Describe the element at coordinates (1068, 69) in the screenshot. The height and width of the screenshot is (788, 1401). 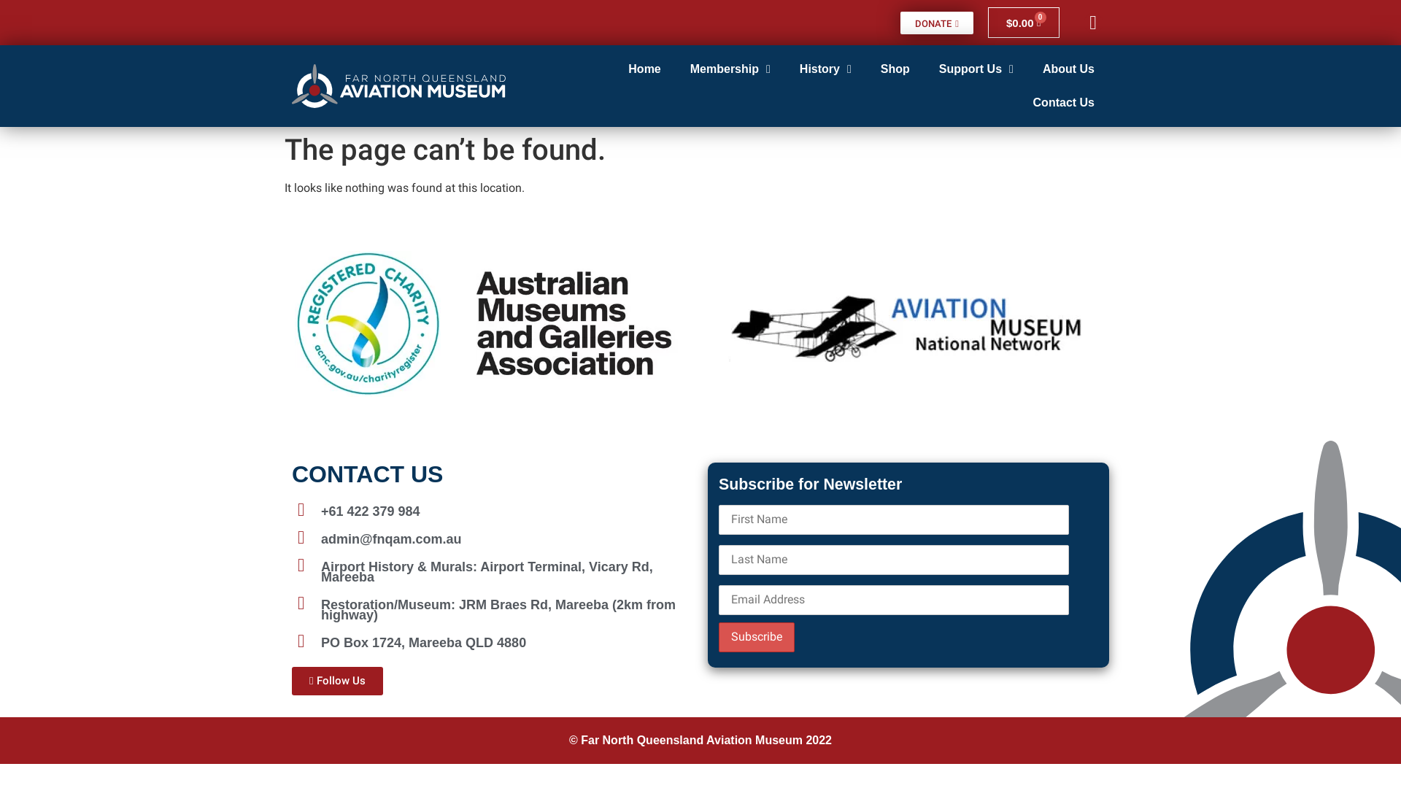
I see `About Us` at that location.